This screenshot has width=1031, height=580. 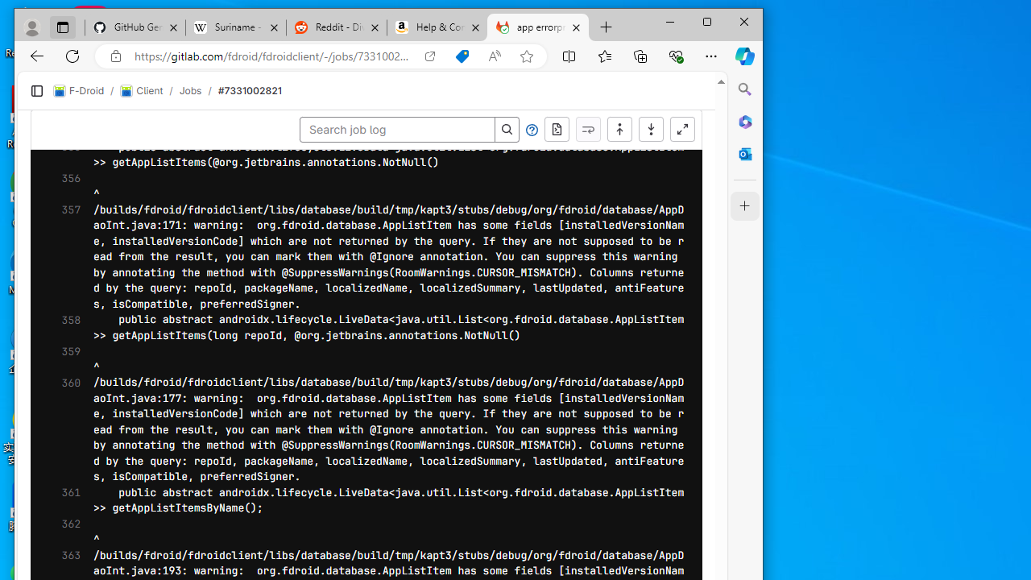 I want to click on 392, so click(x=59, y=79).